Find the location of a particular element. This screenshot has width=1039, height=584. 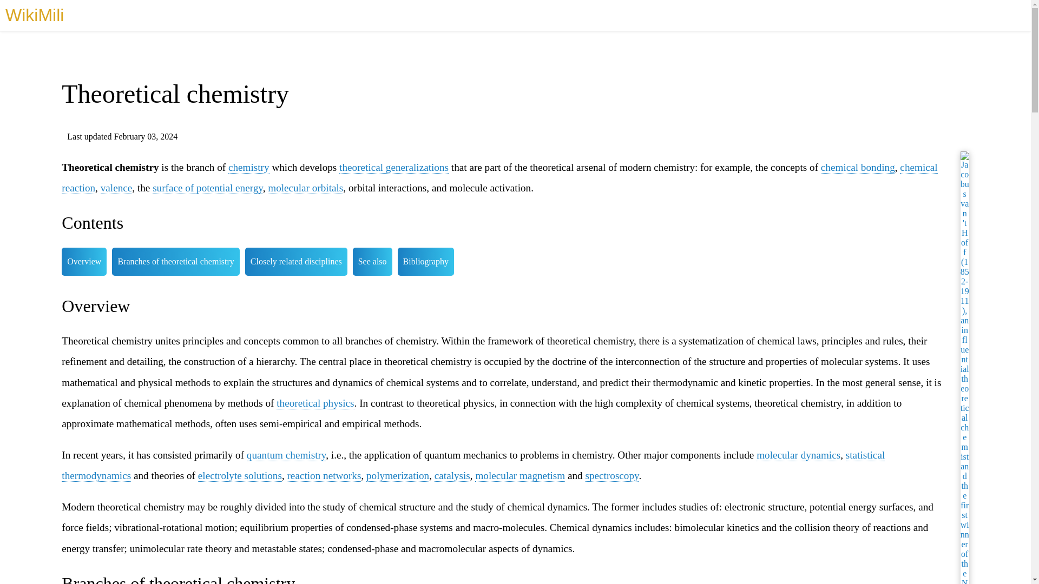

Catalysis is located at coordinates (452, 476).